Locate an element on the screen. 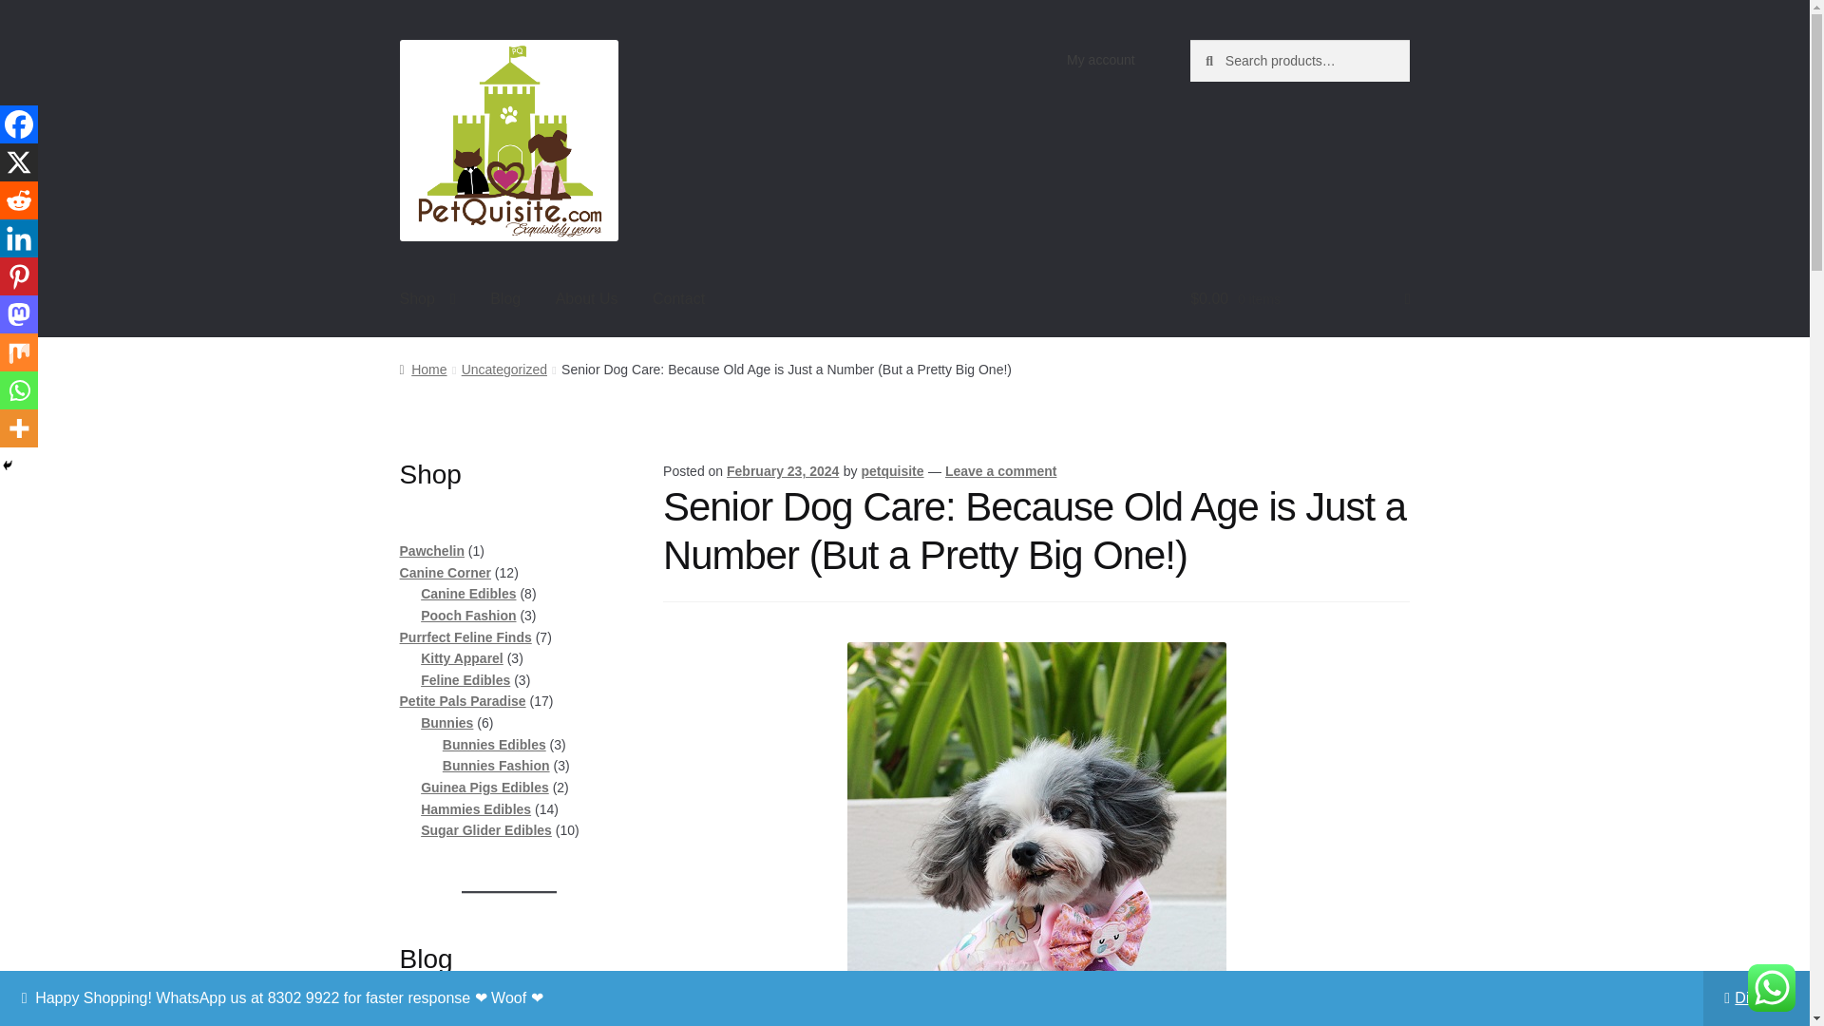 The width and height of the screenshot is (1824, 1026). Leave a comment is located at coordinates (1001, 471).